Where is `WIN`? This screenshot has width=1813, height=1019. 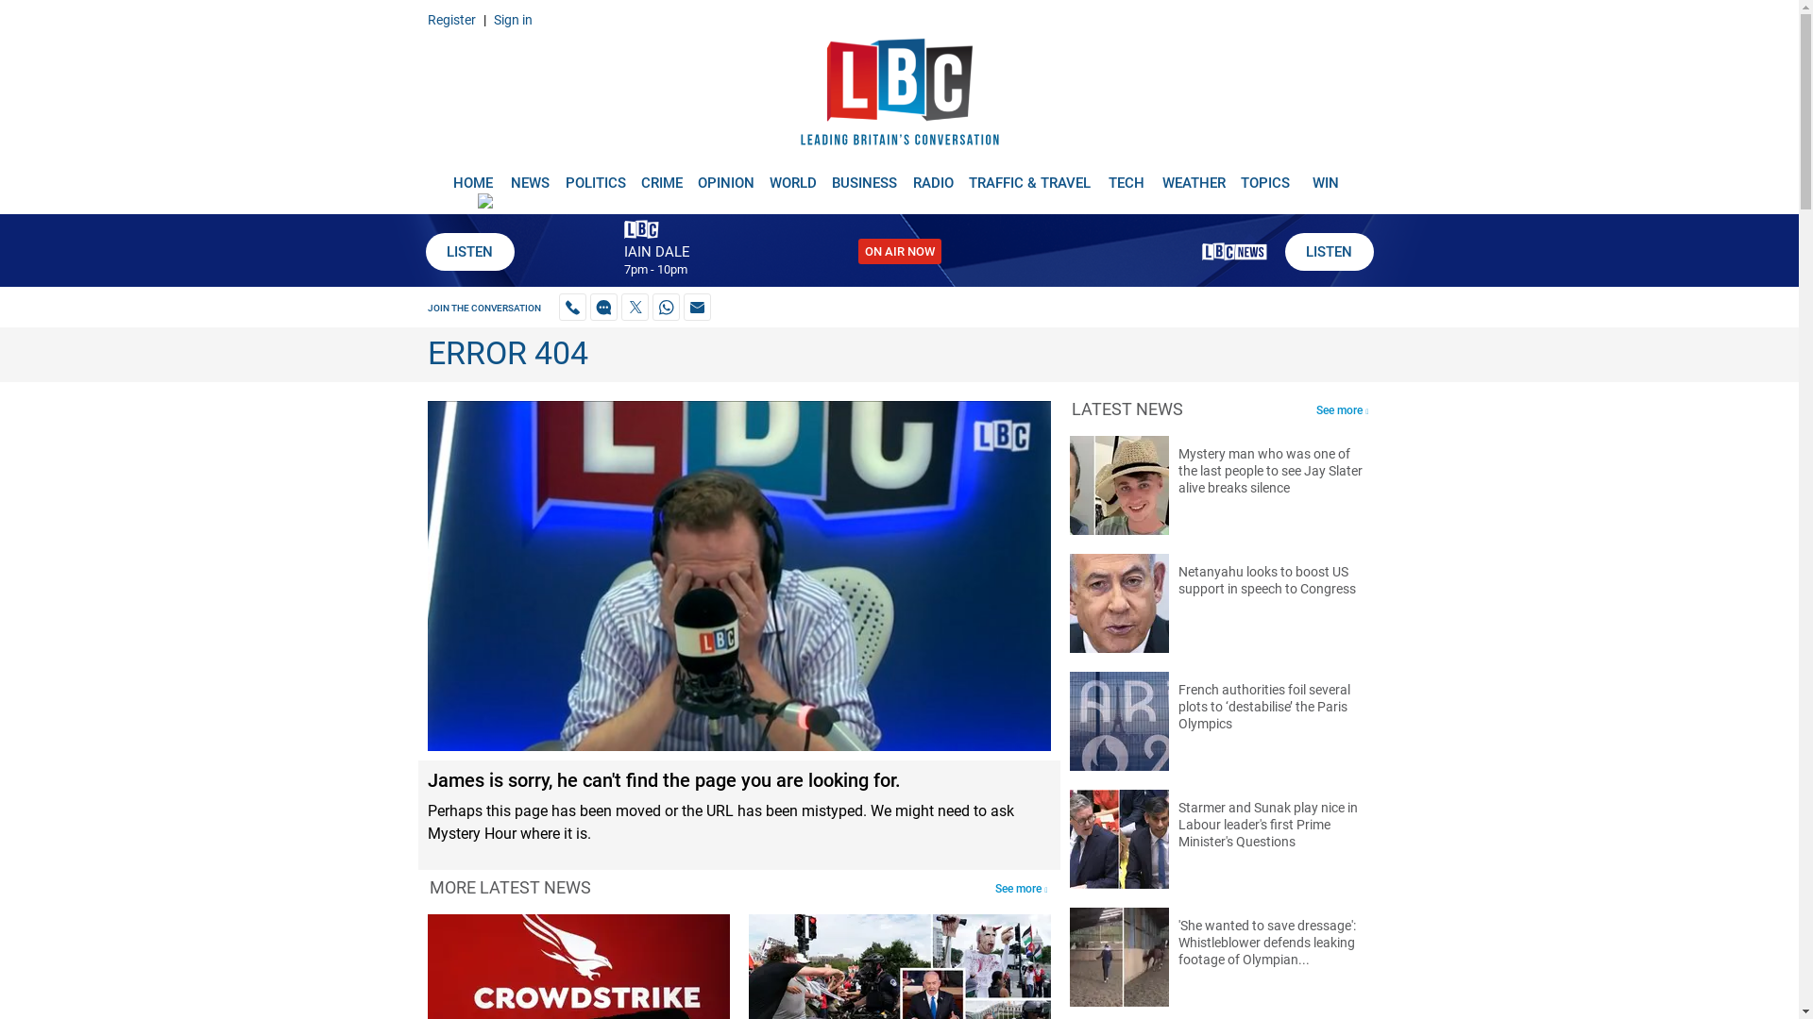 WIN is located at coordinates (1326, 175).